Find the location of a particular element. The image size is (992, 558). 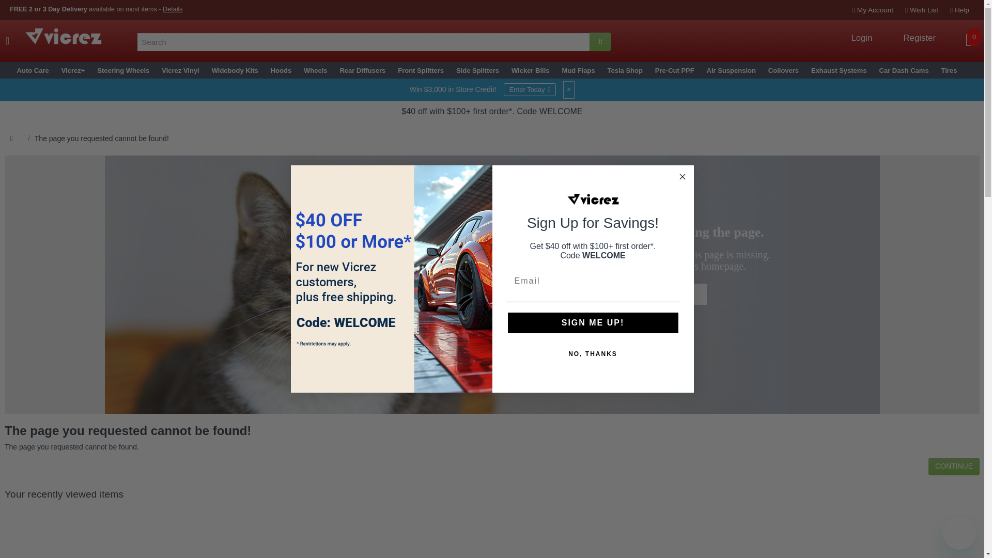

Exhaust Systems is located at coordinates (839, 71).